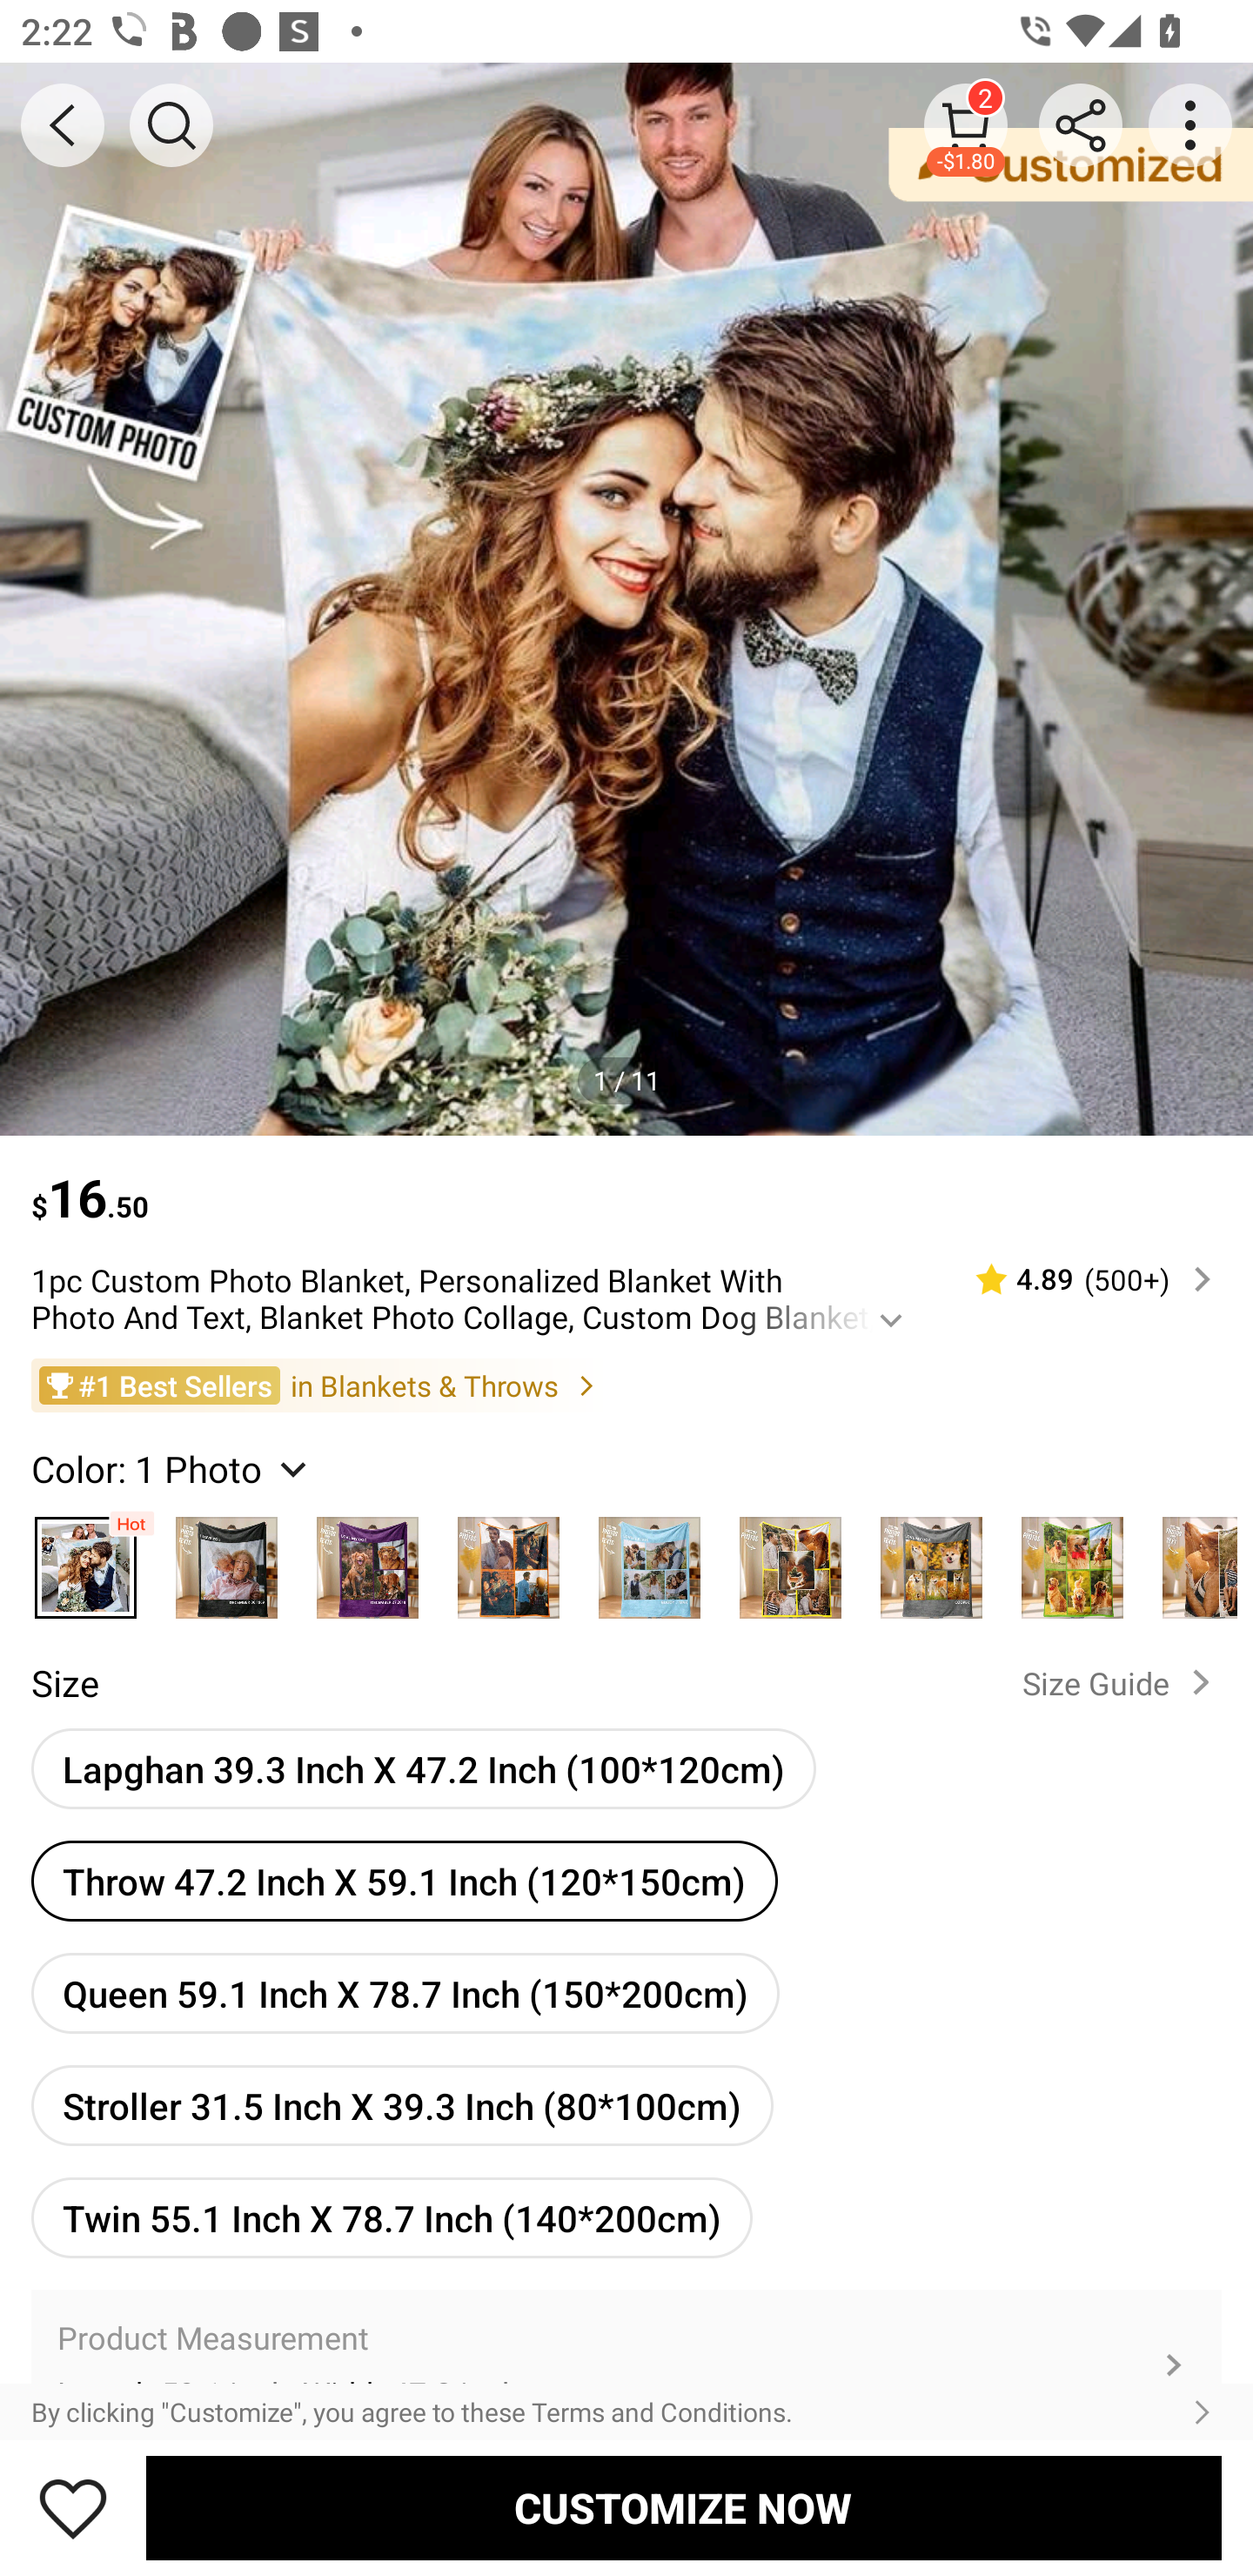  I want to click on 4 Photos, so click(508, 1560).